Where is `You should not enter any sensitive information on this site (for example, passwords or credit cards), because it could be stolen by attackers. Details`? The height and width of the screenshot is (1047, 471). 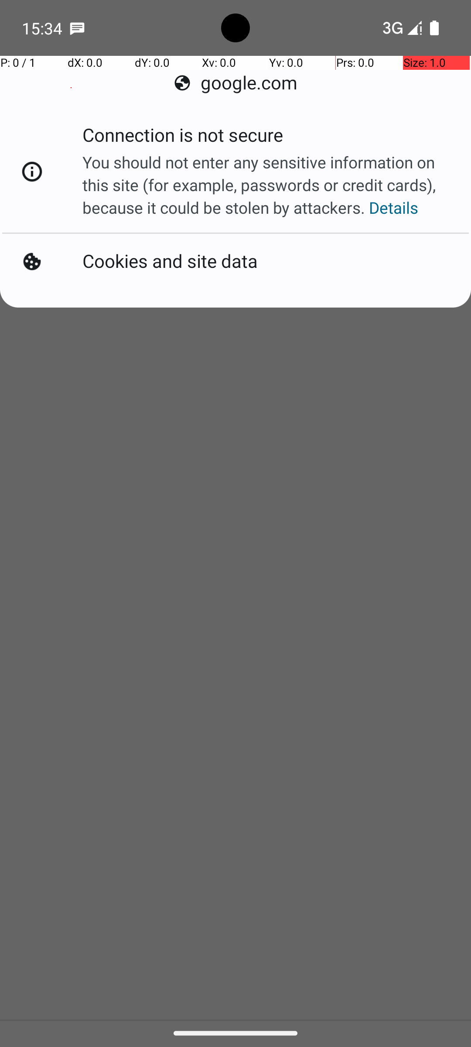
You should not enter any sensitive information on this site (for example, passwords or credit cards), because it could be stolen by attackers. Details is located at coordinates (268, 185).